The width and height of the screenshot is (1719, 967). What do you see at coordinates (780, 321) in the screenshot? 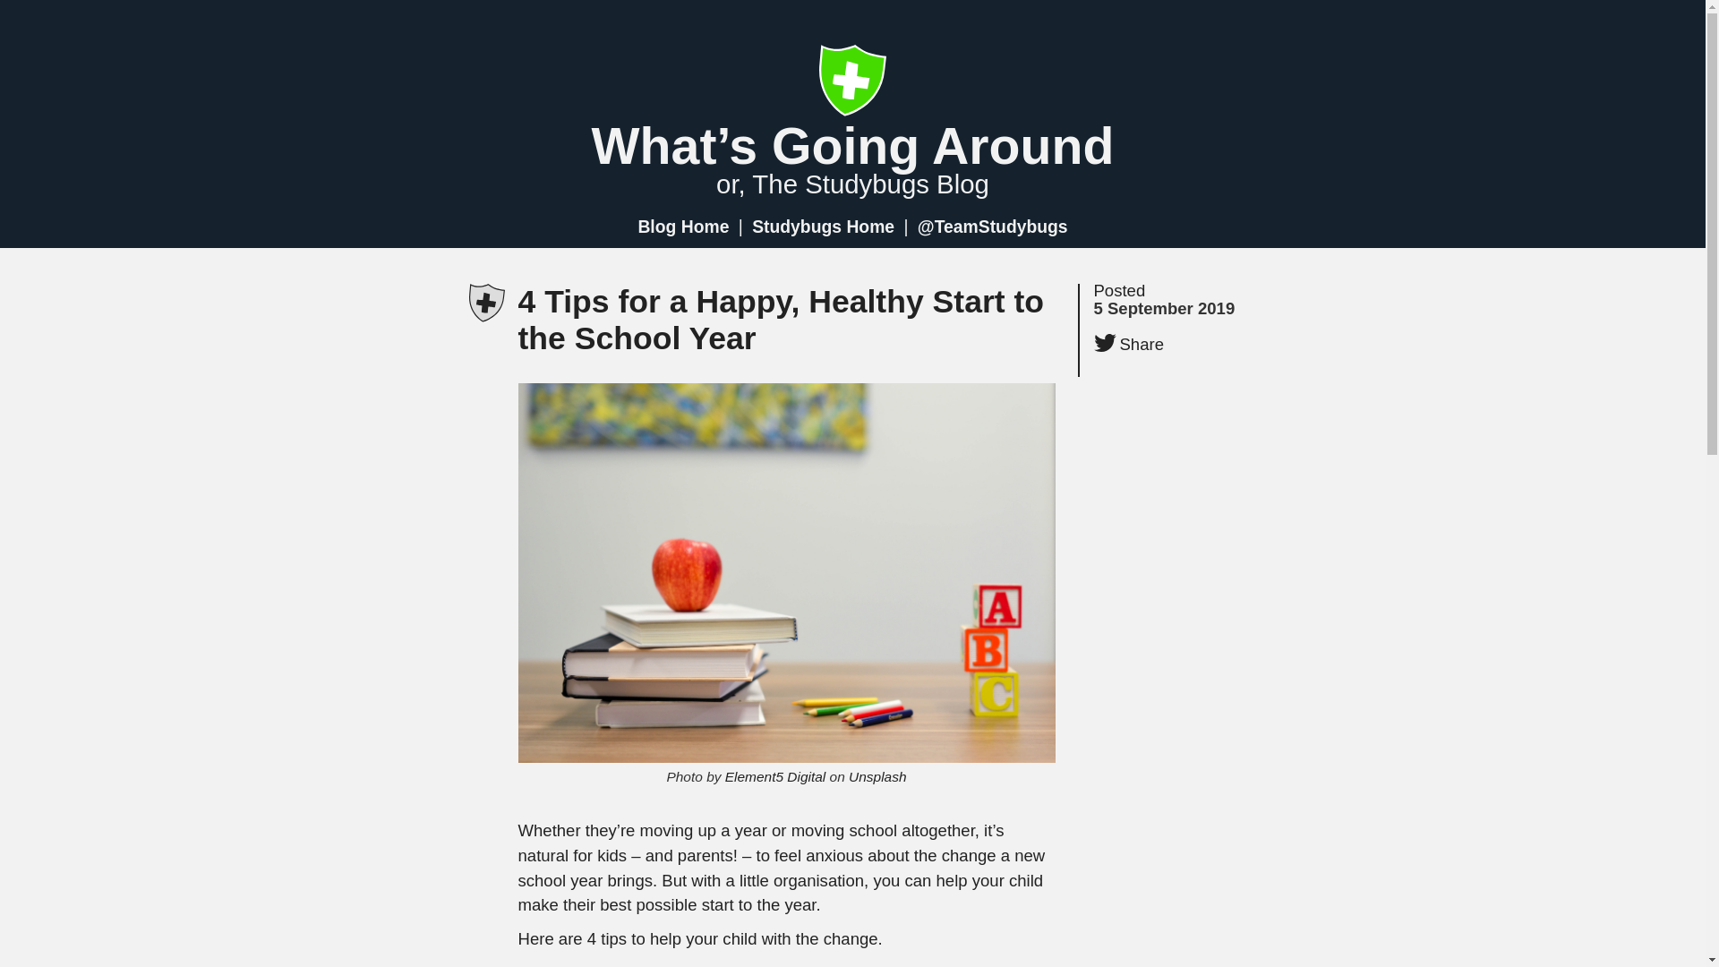
I see `4 Tips for a Happy, Healthy Start to the School Year` at bounding box center [780, 321].